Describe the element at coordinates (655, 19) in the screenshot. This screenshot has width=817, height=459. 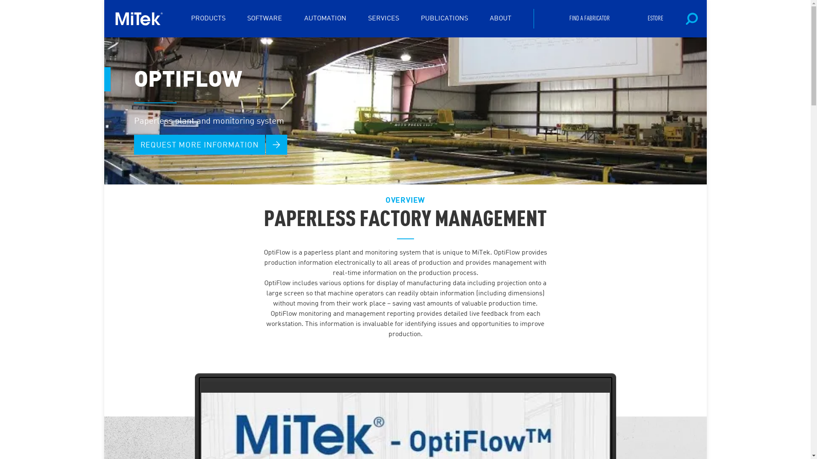
I see `ESTORE` at that location.